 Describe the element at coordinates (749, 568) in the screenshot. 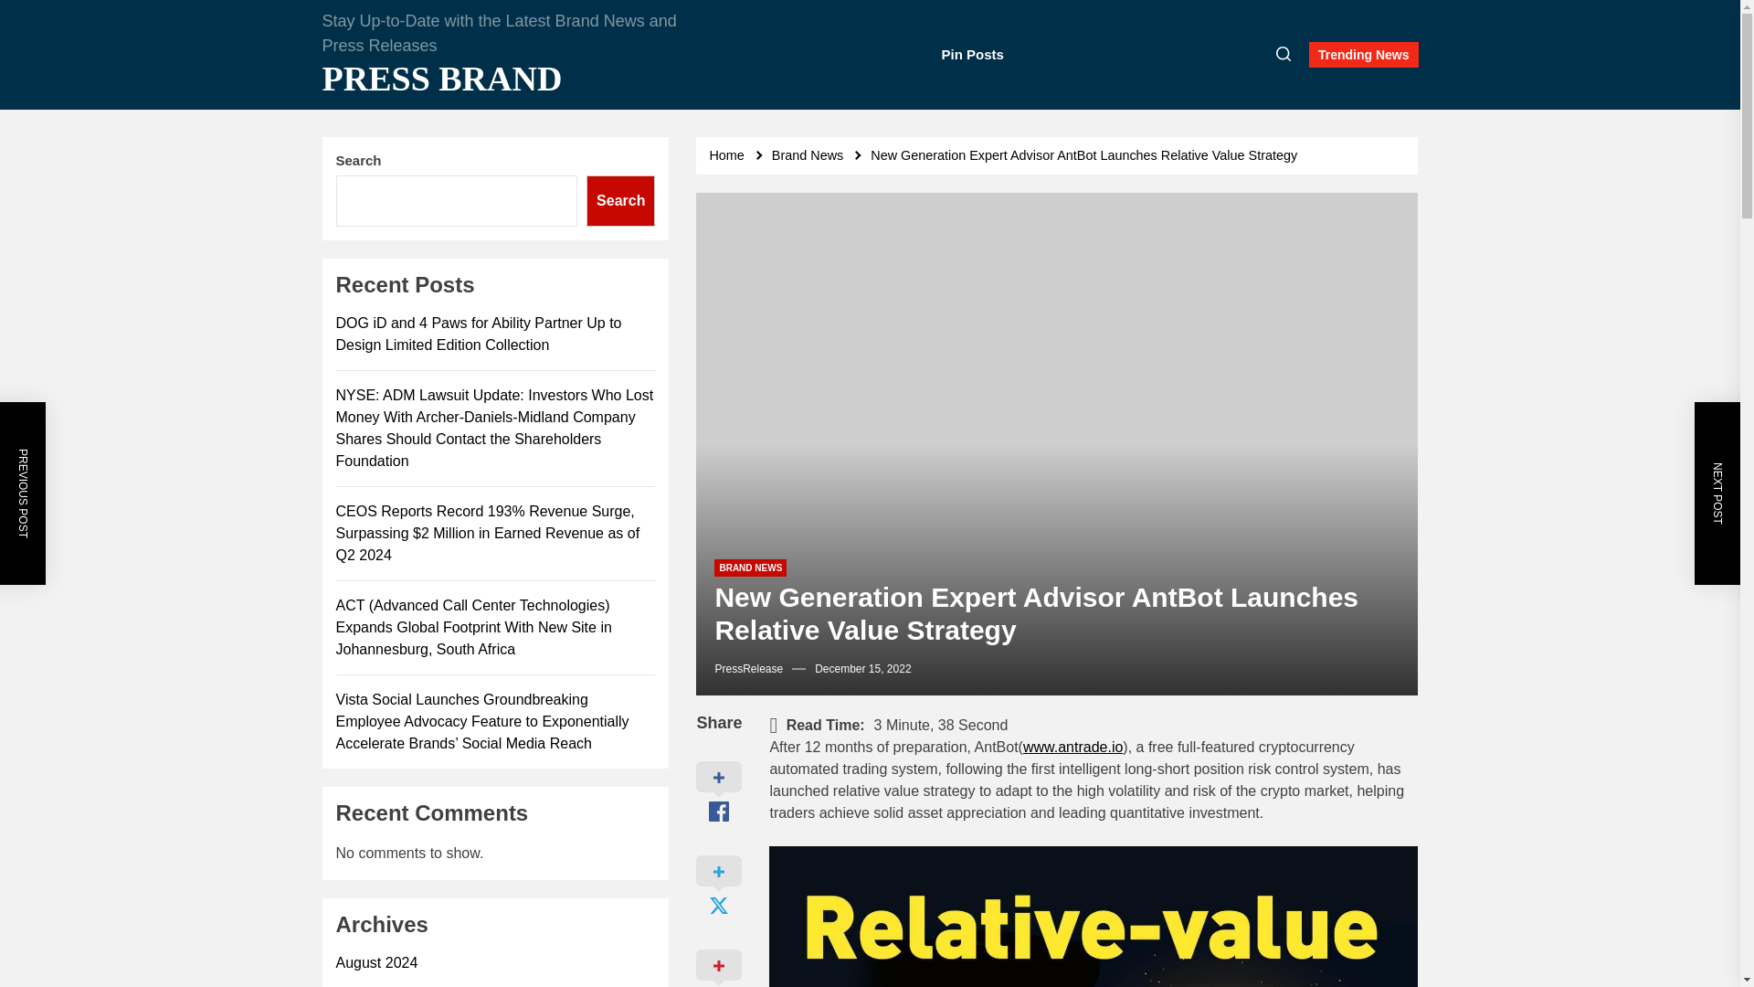

I see `BRAND NEWS` at that location.